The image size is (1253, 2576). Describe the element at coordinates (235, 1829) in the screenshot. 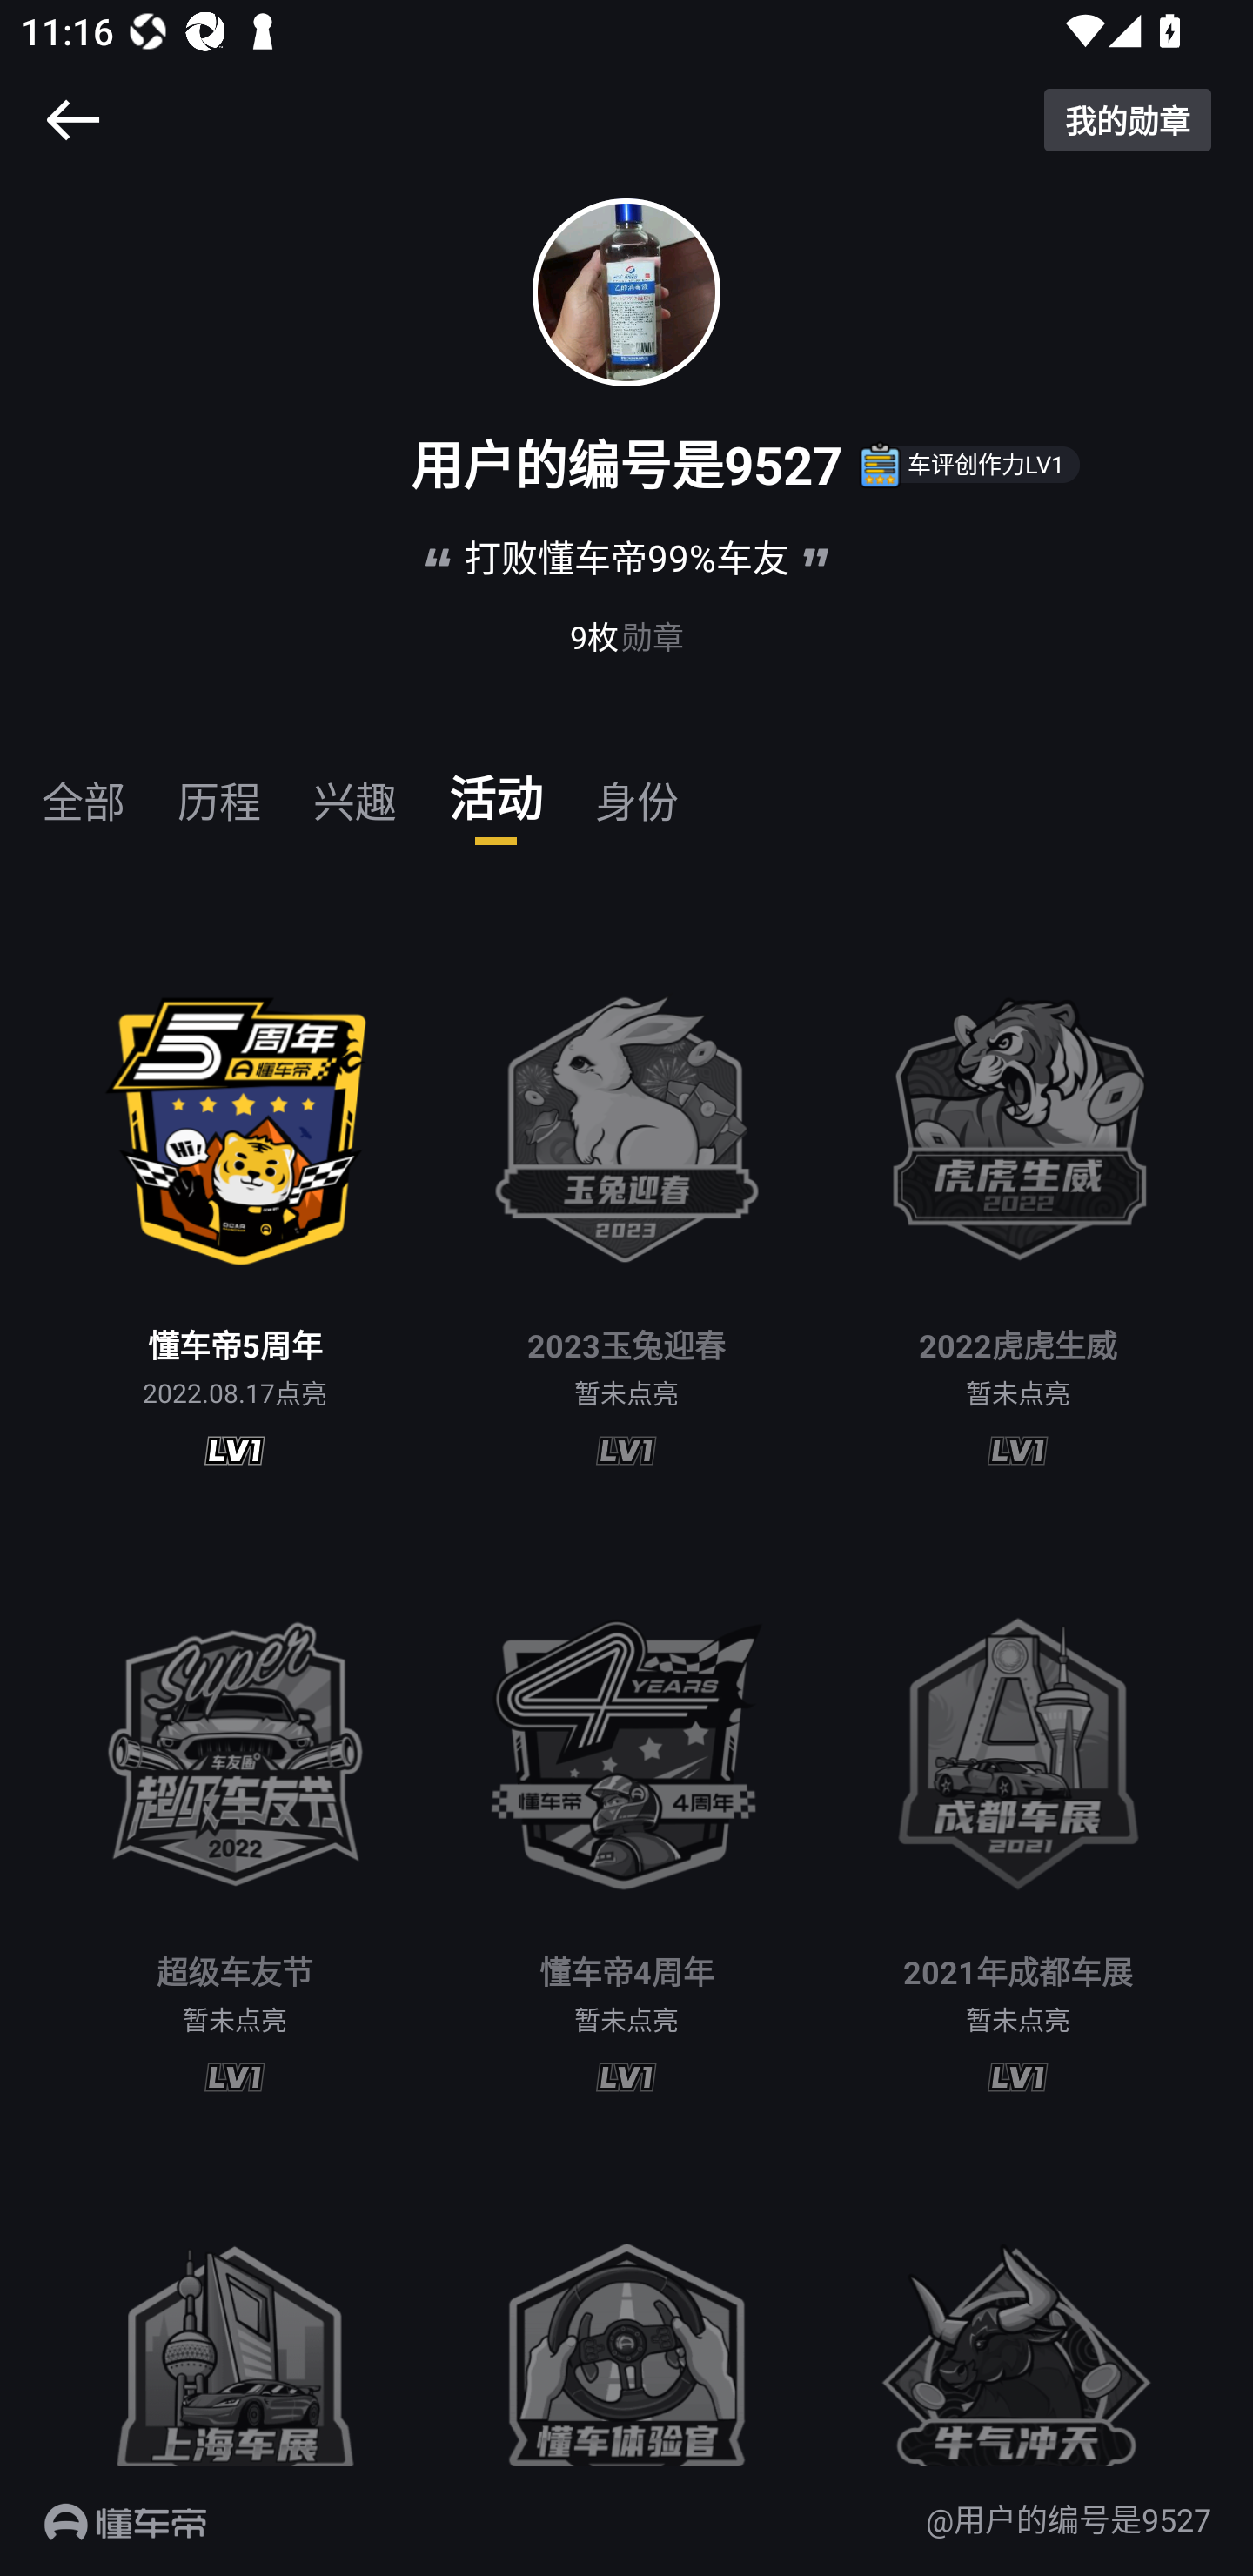

I see `超级车友节 暂未点亮` at that location.